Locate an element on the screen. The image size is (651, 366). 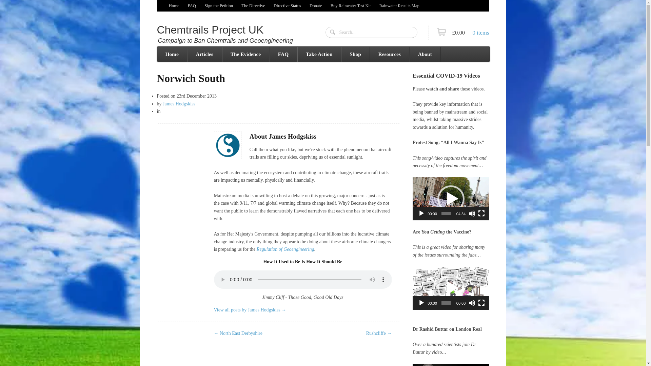
View your shopping cart is located at coordinates (468, 33).